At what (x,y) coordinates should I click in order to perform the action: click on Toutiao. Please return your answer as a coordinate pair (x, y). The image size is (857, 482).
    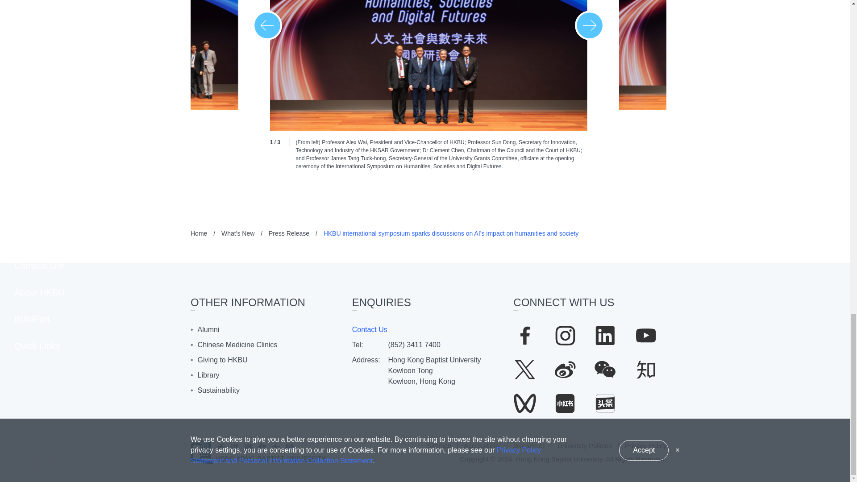
    Looking at the image, I should click on (605, 403).